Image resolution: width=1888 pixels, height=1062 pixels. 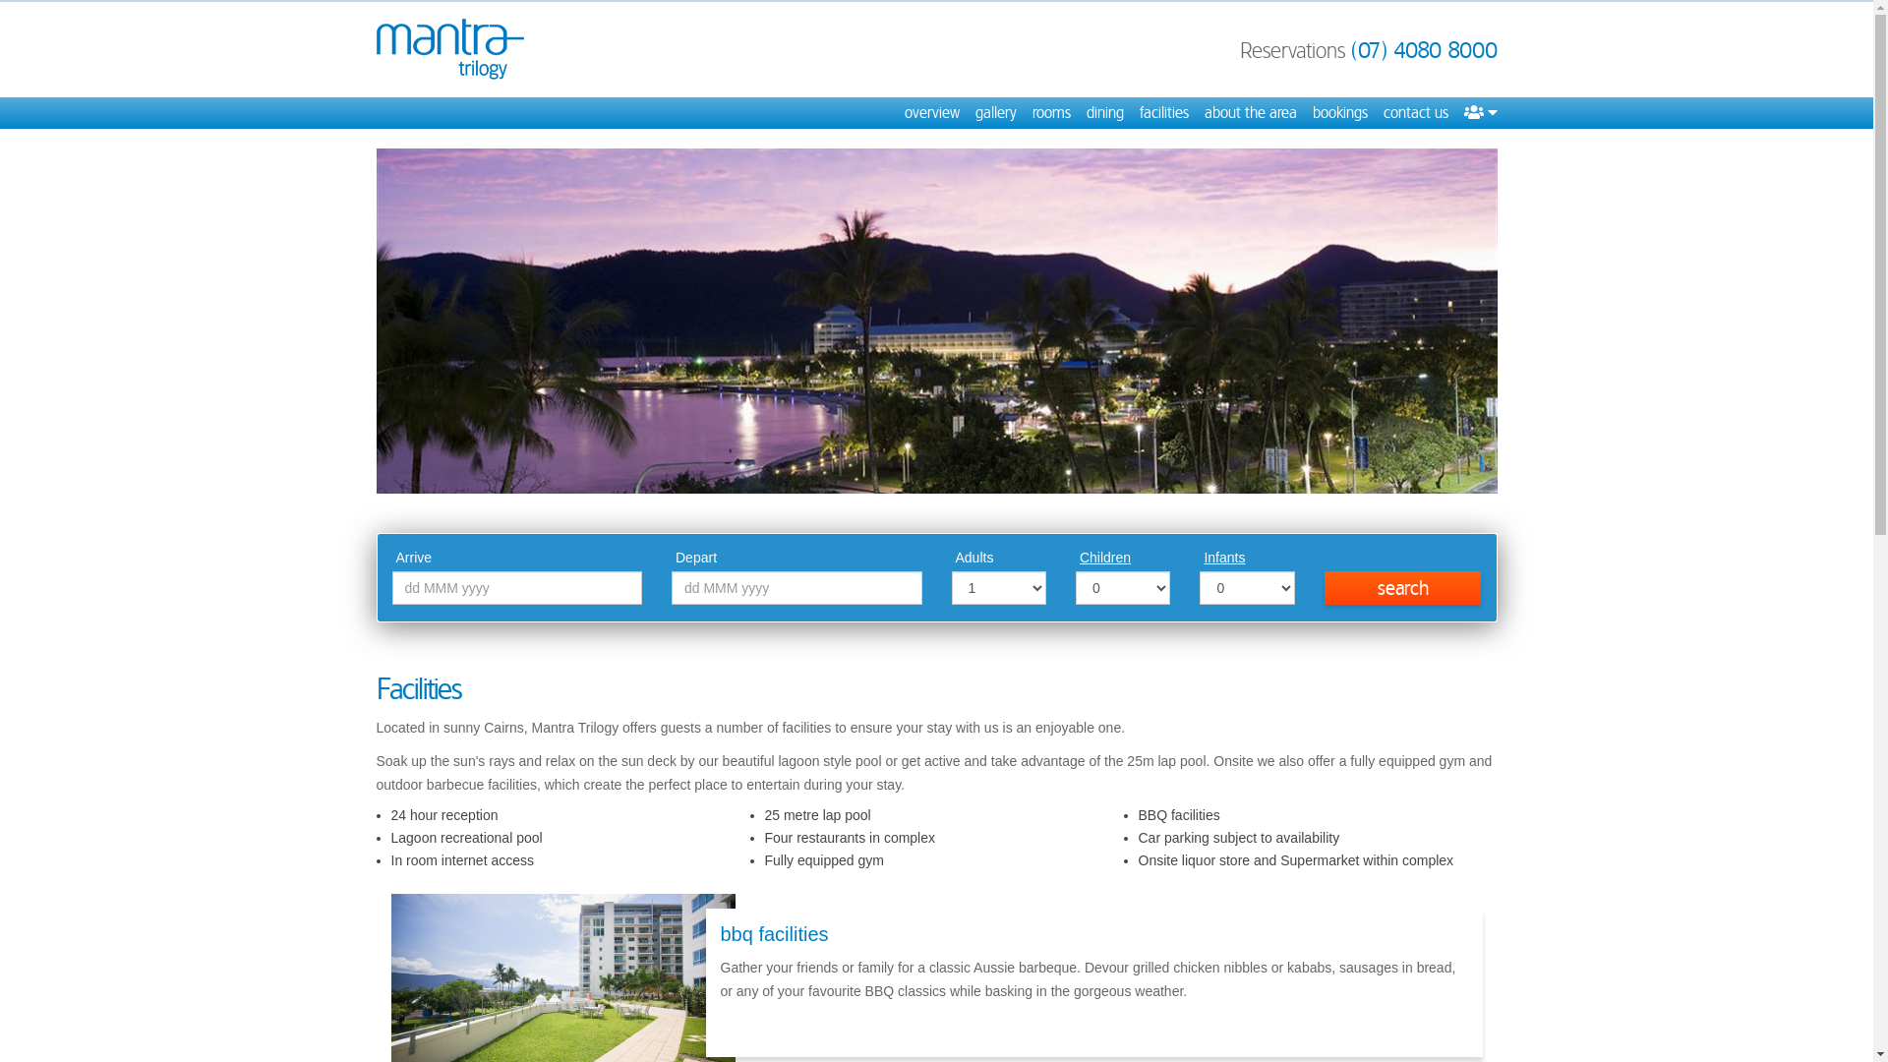 What do you see at coordinates (1403, 588) in the screenshot?
I see `search` at bounding box center [1403, 588].